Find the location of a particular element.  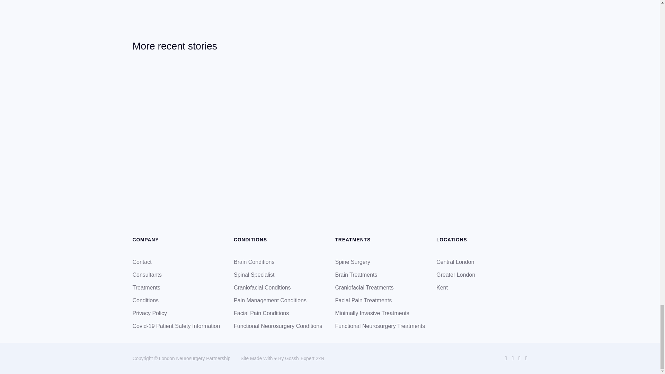

Pain Management Conditions is located at coordinates (270, 300).